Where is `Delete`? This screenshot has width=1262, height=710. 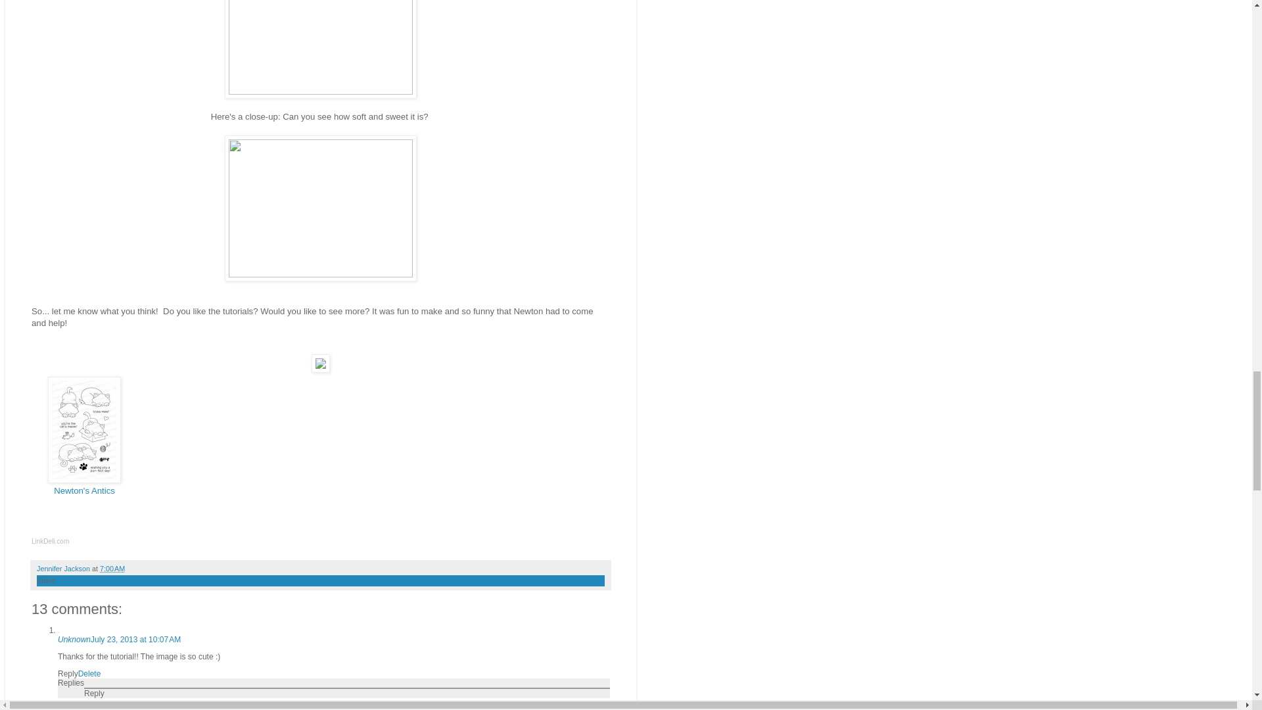
Delete is located at coordinates (89, 674).